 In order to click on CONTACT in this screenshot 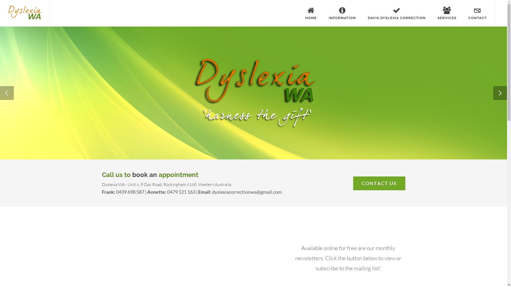, I will do `click(477, 13)`.